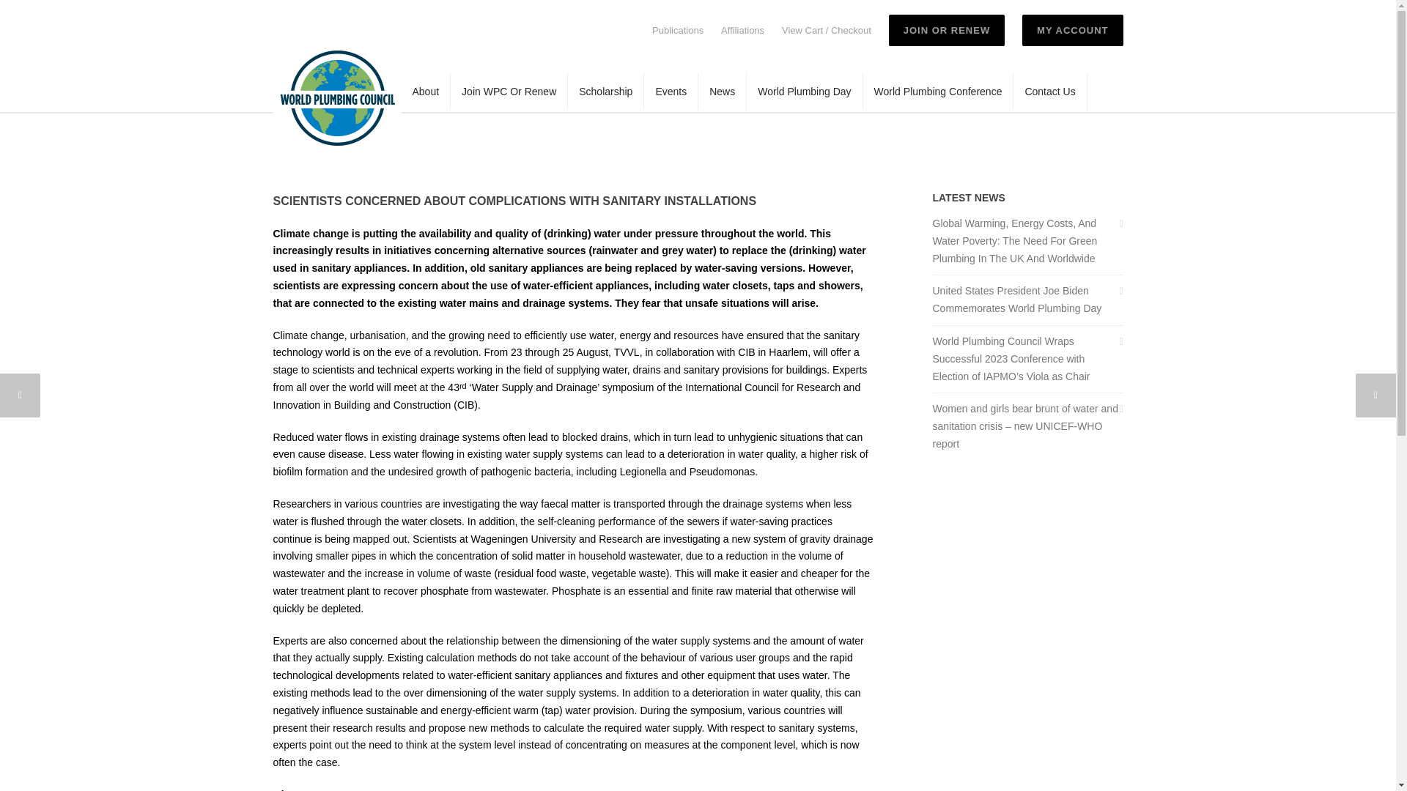 This screenshot has height=791, width=1407. What do you see at coordinates (678, 29) in the screenshot?
I see `Publications` at bounding box center [678, 29].